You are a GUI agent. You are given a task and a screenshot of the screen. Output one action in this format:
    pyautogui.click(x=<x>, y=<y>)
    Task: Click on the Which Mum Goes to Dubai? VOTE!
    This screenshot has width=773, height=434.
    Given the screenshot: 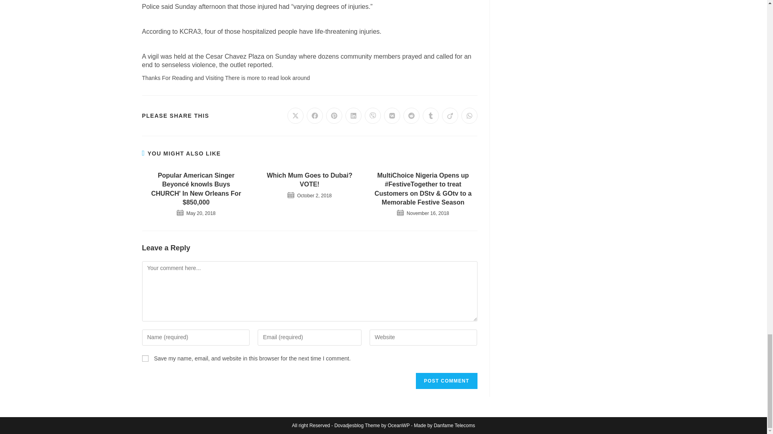 What is the action you would take?
    pyautogui.click(x=309, y=180)
    